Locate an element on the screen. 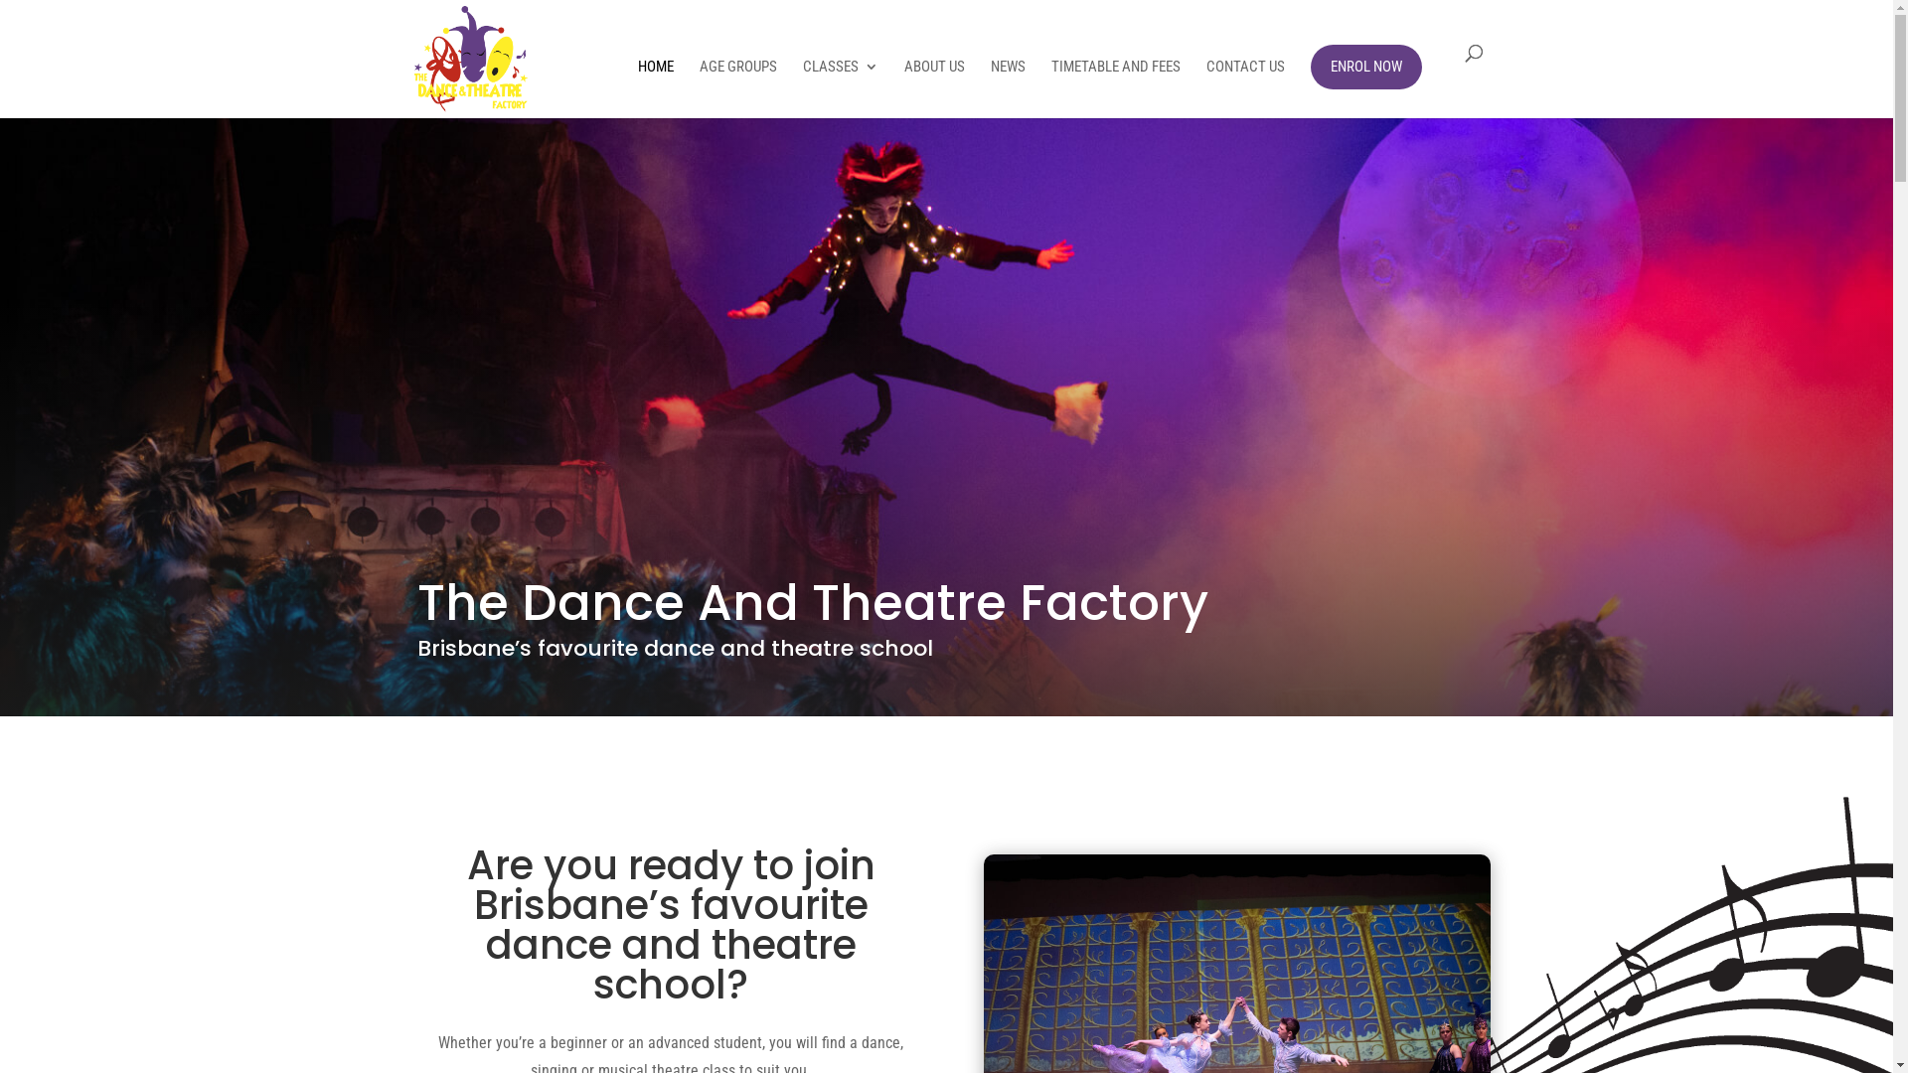 The height and width of the screenshot is (1073, 1908). AGE GROUPS is located at coordinates (738, 89).